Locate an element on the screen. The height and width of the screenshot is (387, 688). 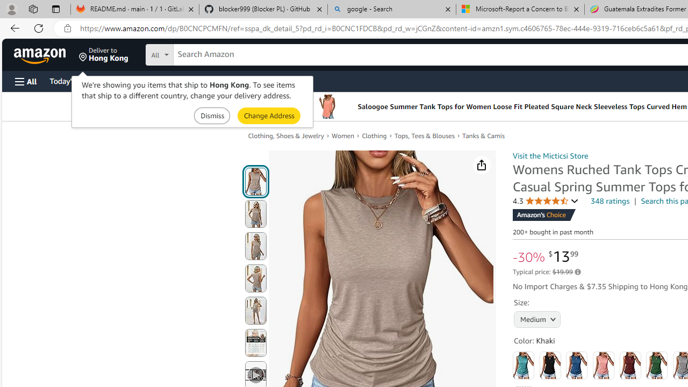
Visit the Micticsi Store is located at coordinates (550, 155).